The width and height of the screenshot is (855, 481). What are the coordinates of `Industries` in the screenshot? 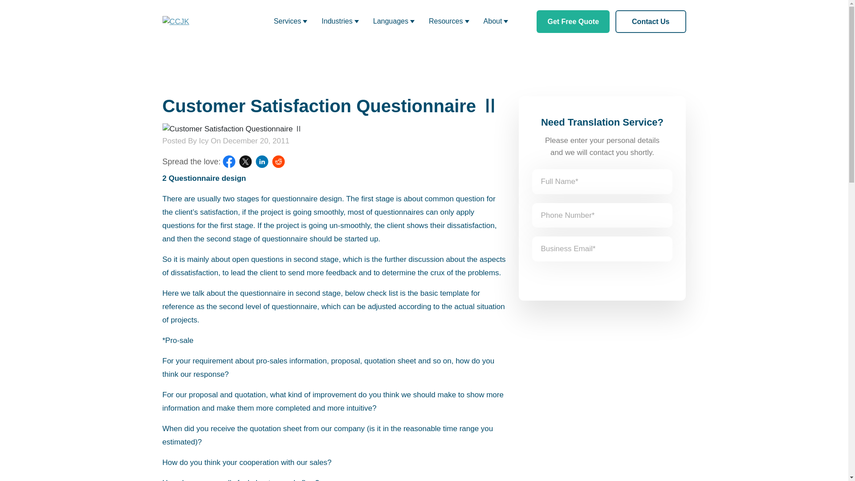 It's located at (340, 21).